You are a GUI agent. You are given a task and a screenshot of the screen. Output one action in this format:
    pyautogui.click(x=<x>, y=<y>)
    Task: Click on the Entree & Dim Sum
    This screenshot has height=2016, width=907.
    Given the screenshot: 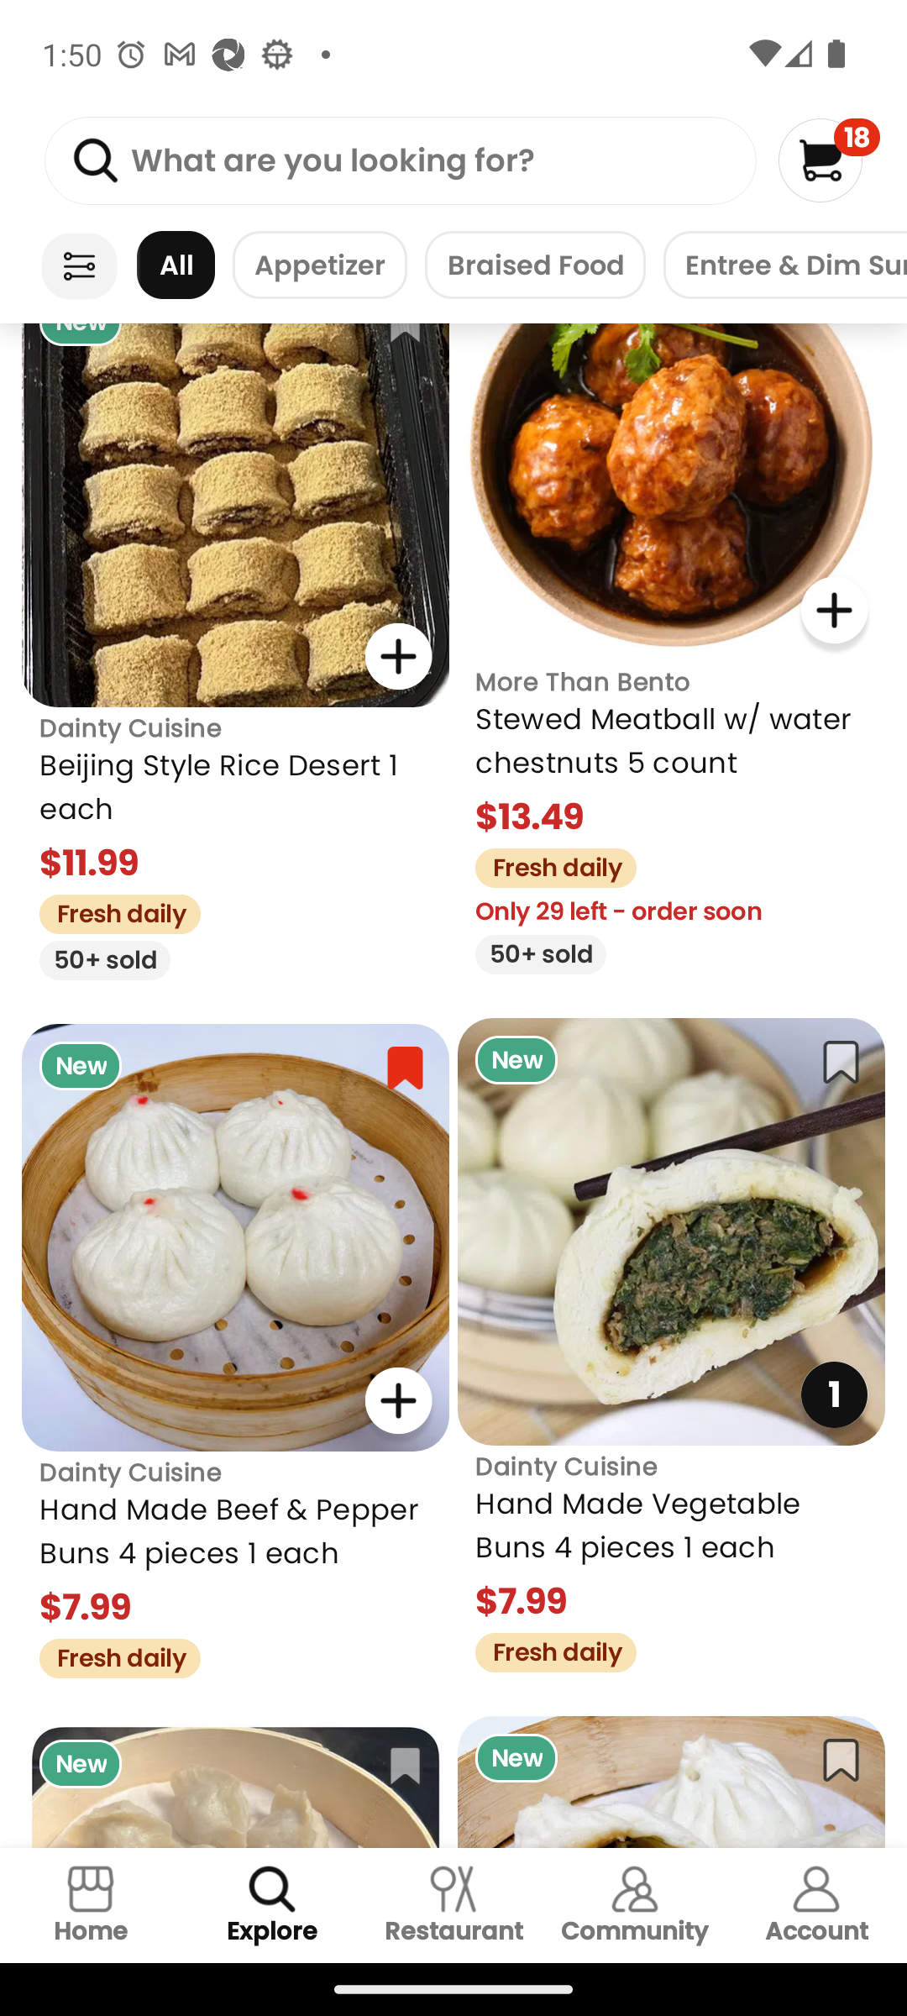 What is the action you would take?
    pyautogui.click(x=784, y=265)
    